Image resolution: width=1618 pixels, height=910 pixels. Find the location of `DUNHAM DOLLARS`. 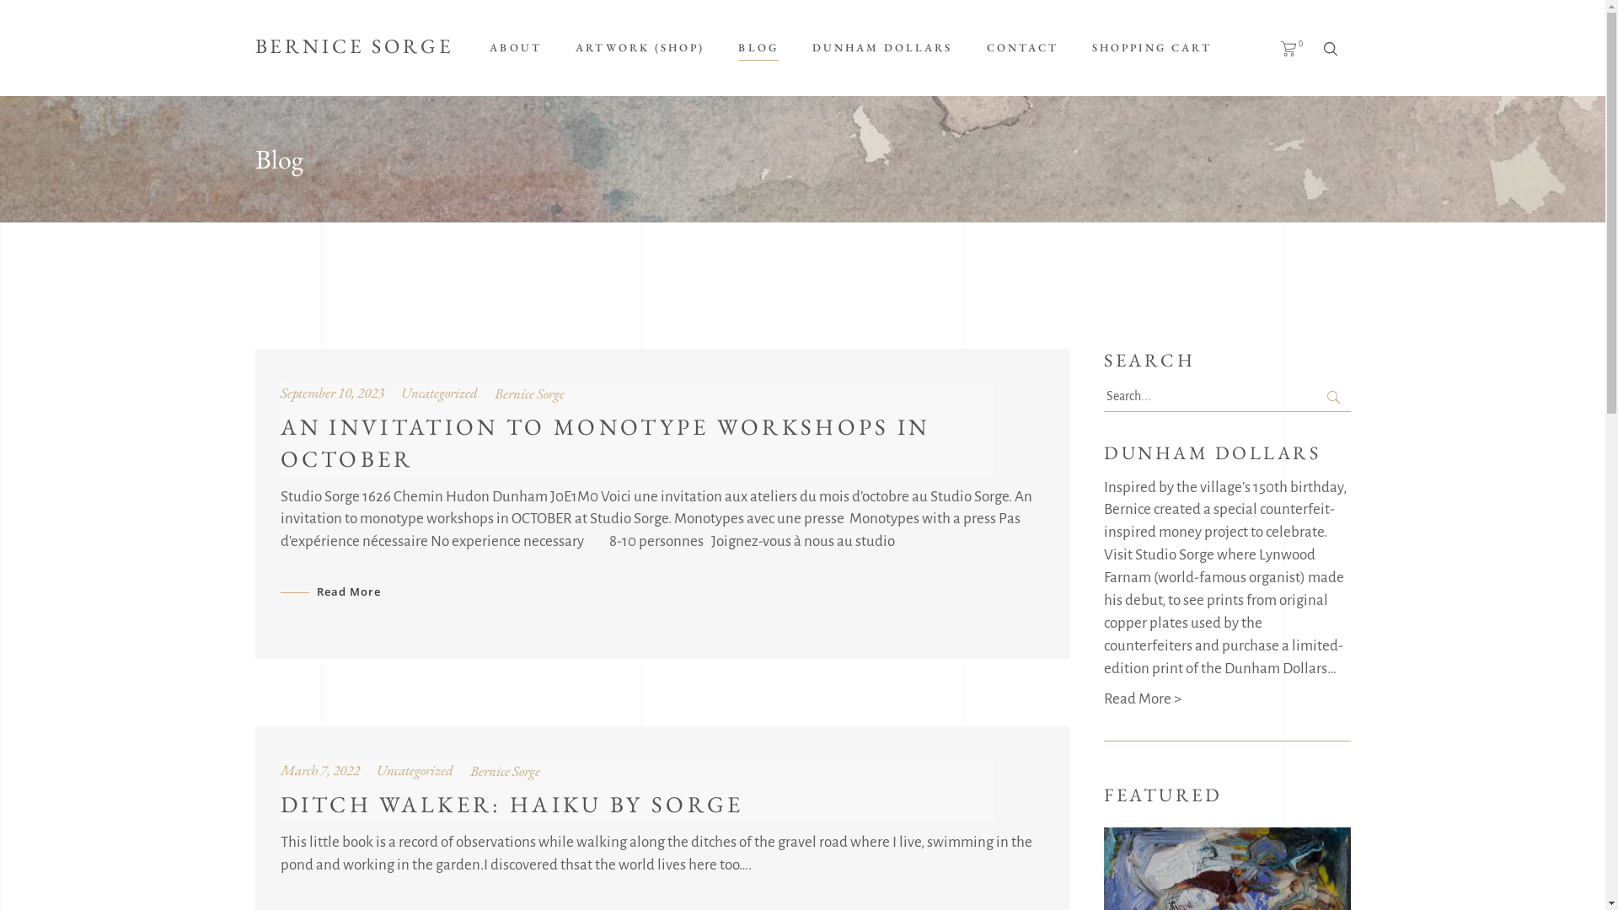

DUNHAM DOLLARS is located at coordinates (883, 48).